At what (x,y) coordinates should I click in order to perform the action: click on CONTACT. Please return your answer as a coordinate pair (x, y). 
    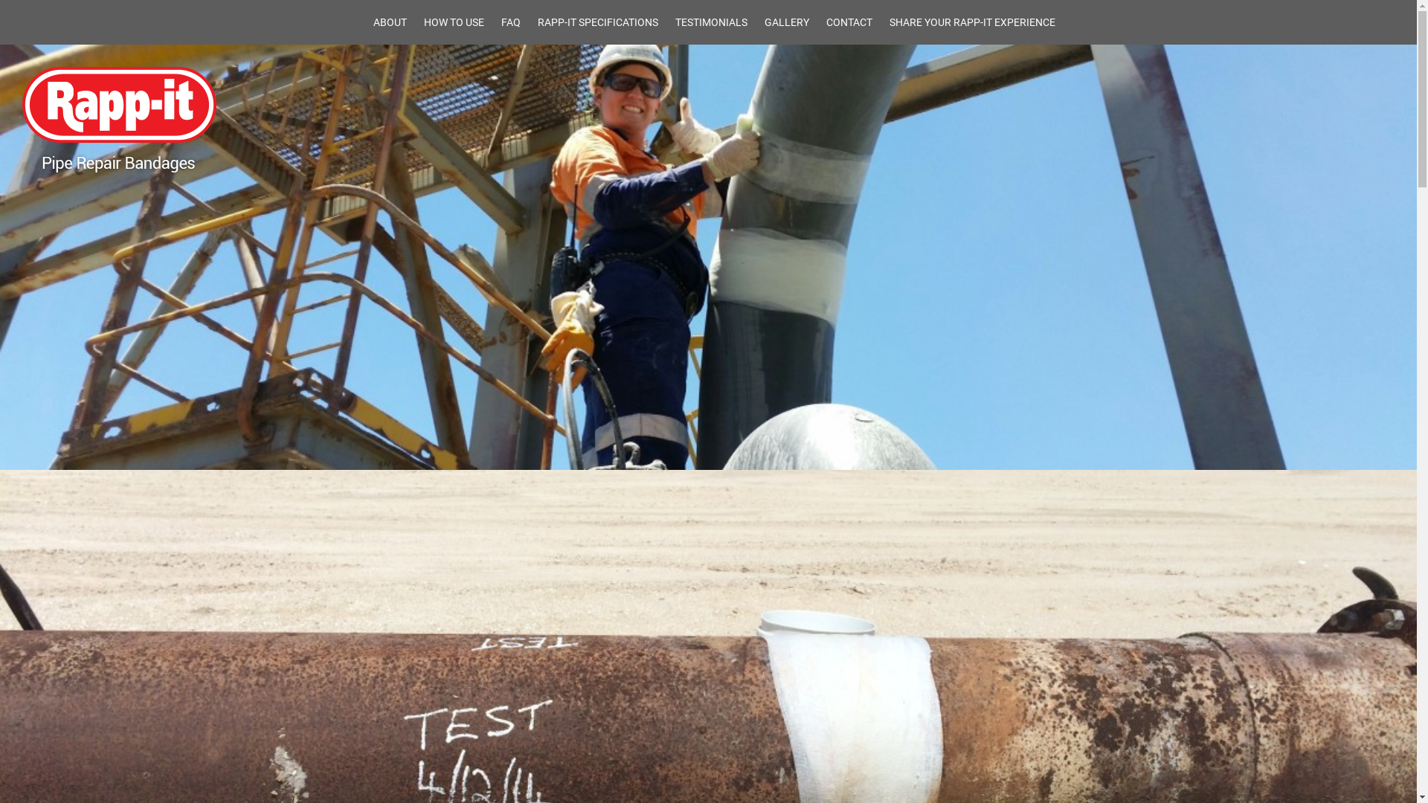
    Looking at the image, I should click on (849, 22).